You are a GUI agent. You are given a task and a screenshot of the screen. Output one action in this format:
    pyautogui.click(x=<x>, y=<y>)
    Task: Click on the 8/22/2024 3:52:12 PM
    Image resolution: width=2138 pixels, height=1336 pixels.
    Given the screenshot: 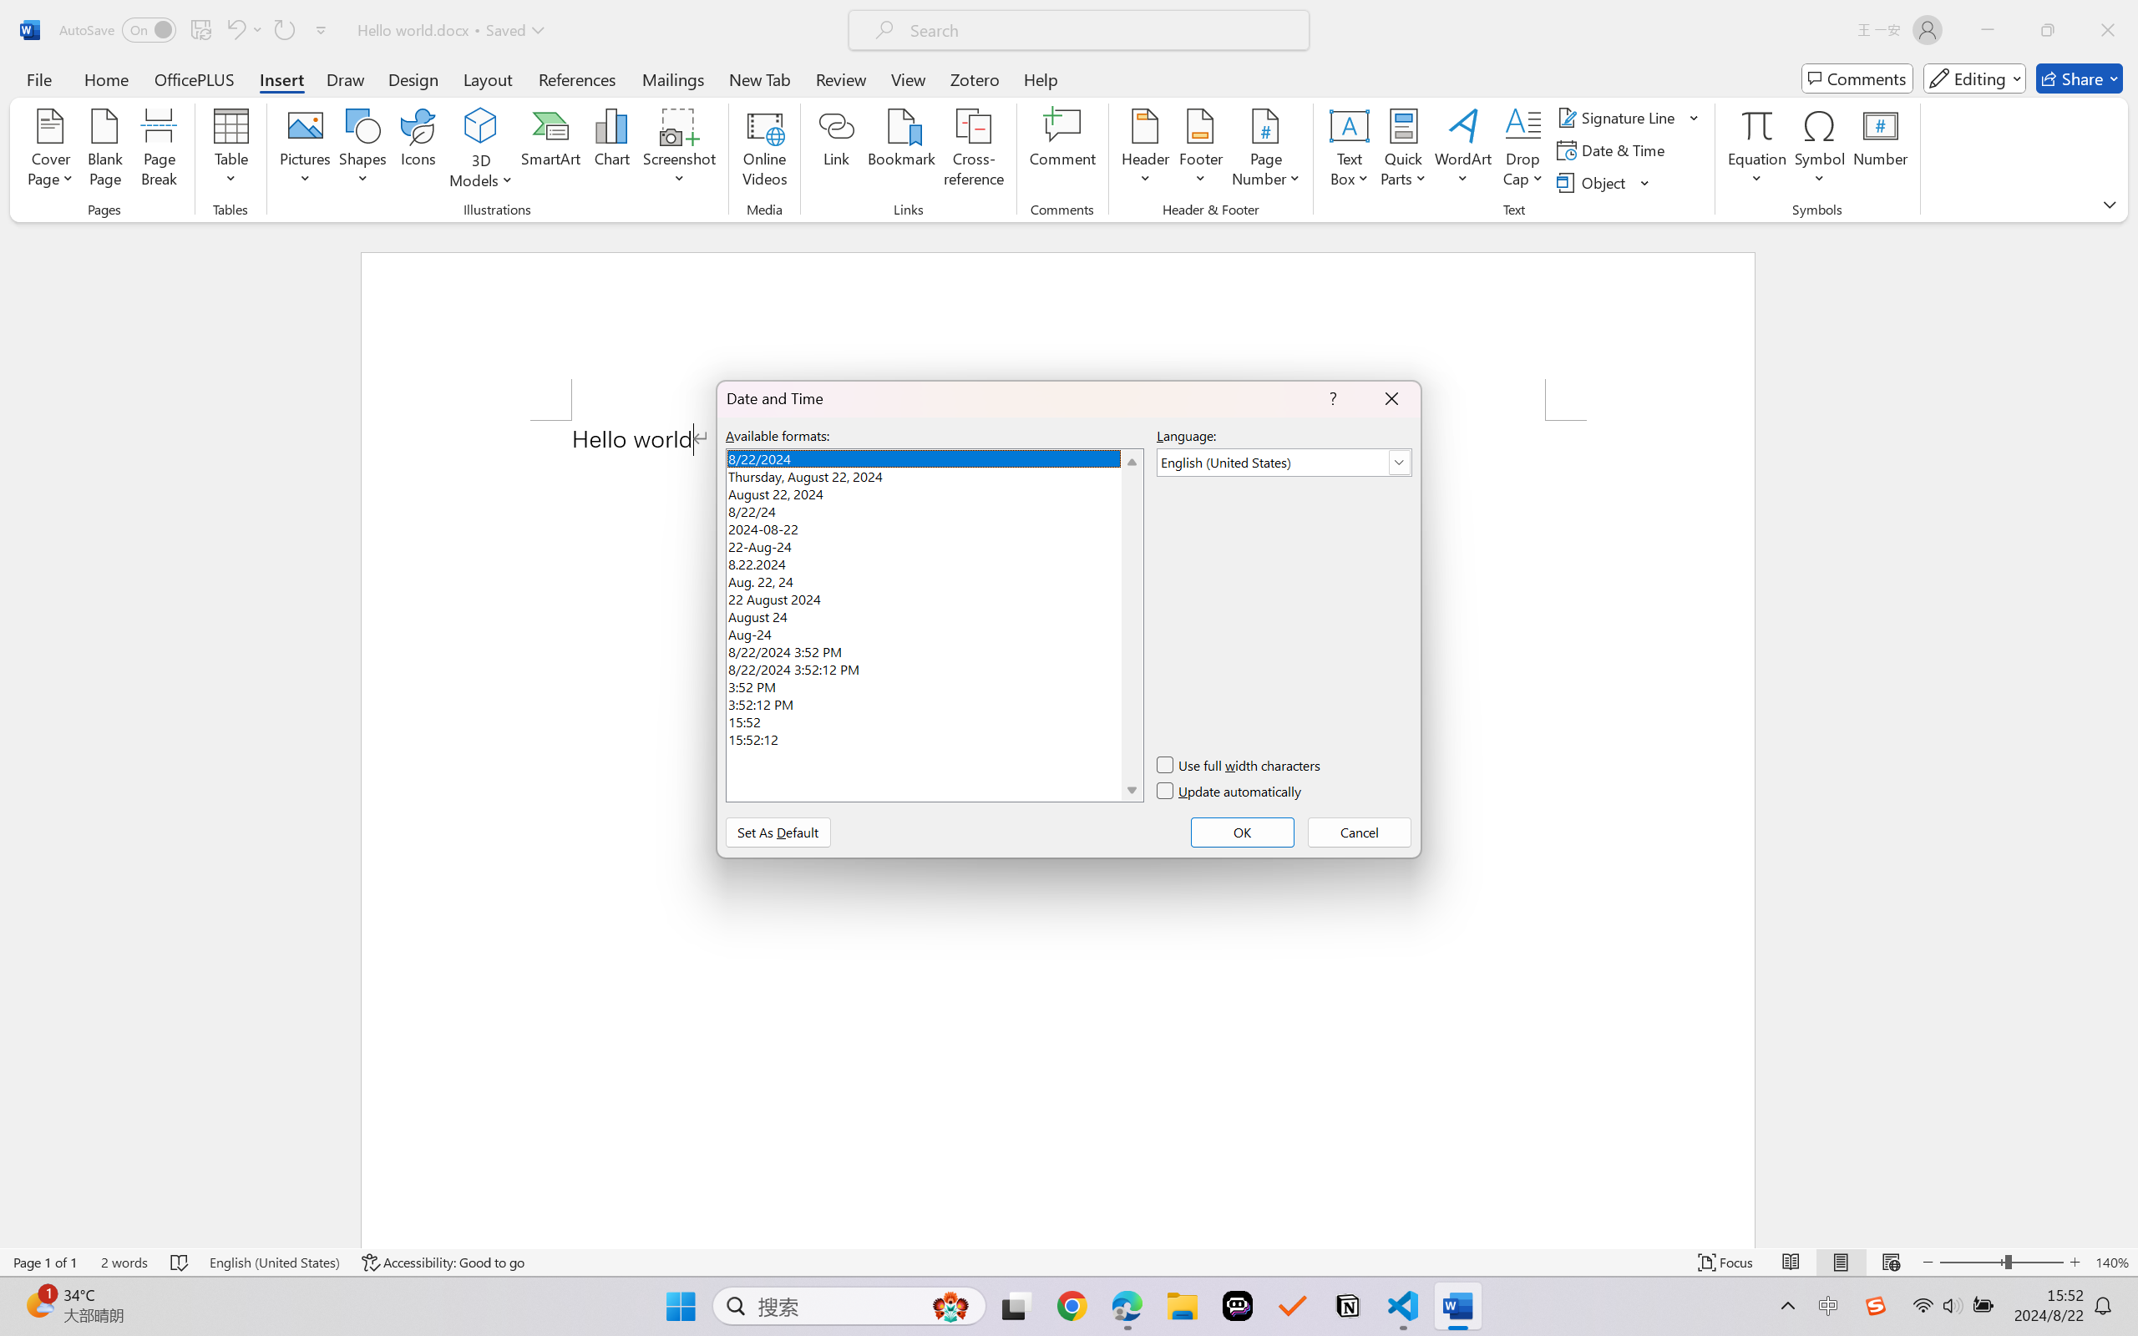 What is the action you would take?
    pyautogui.click(x=934, y=666)
    